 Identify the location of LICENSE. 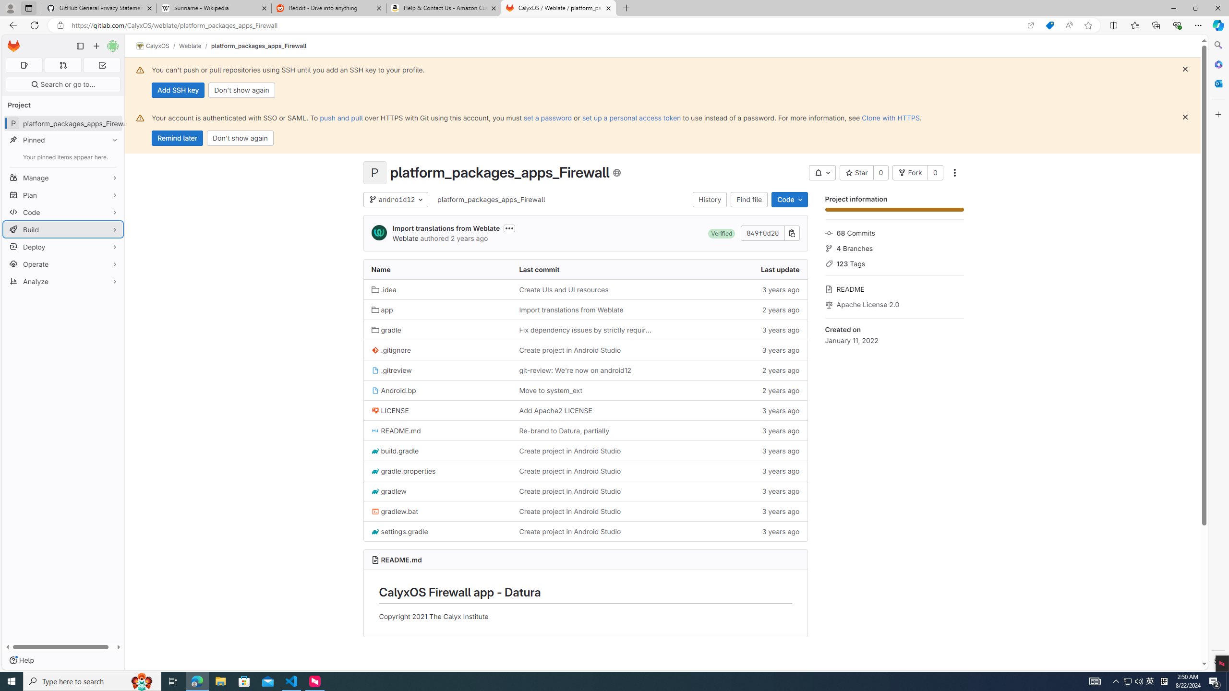
(390, 410).